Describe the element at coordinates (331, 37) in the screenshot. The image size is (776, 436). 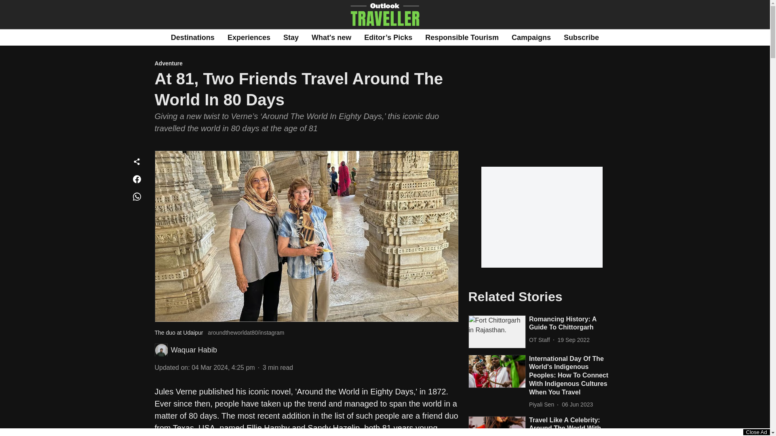
I see `What's new` at that location.